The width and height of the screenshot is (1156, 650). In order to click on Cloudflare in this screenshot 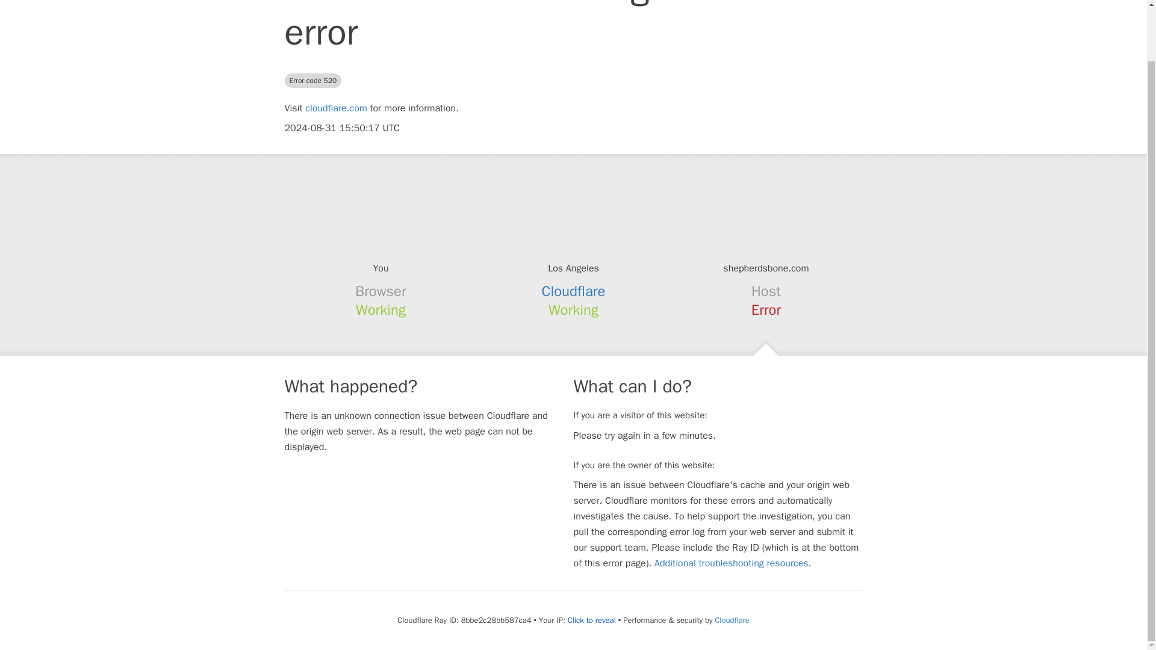, I will do `click(574, 291)`.